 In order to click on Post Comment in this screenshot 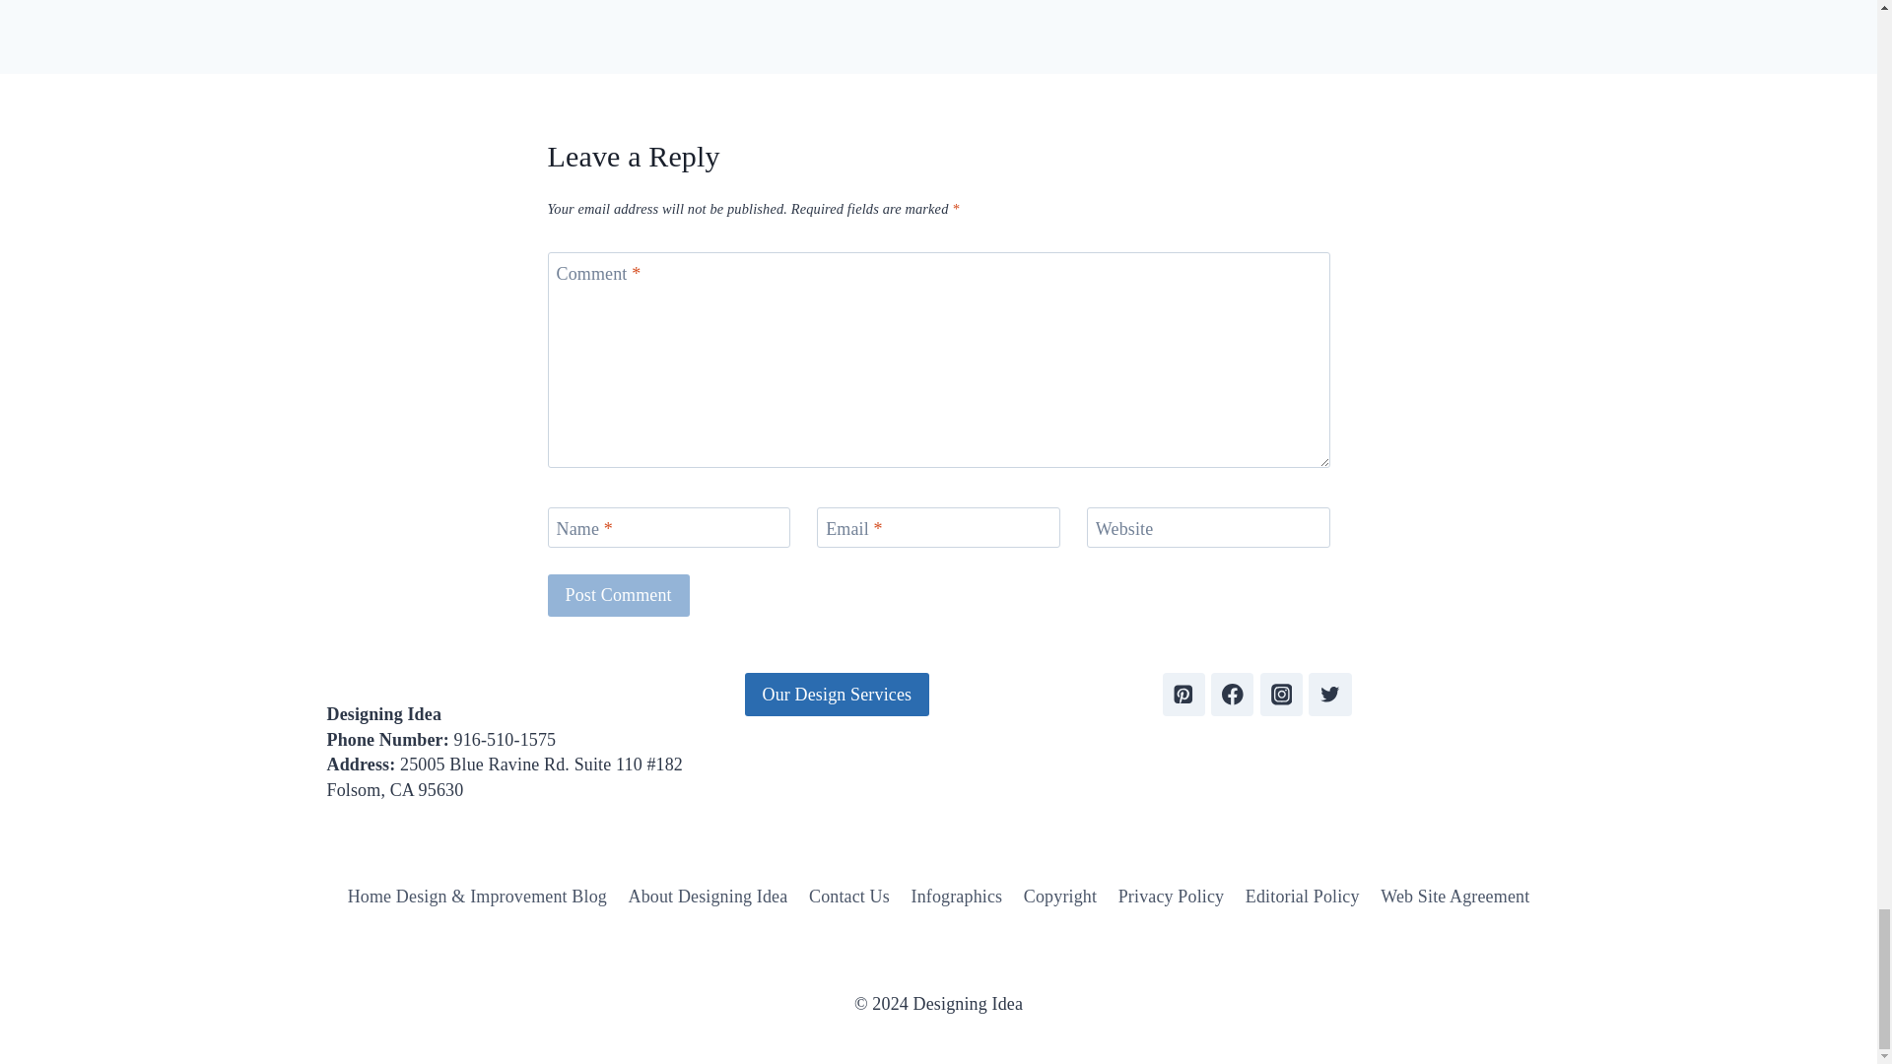, I will do `click(619, 595)`.